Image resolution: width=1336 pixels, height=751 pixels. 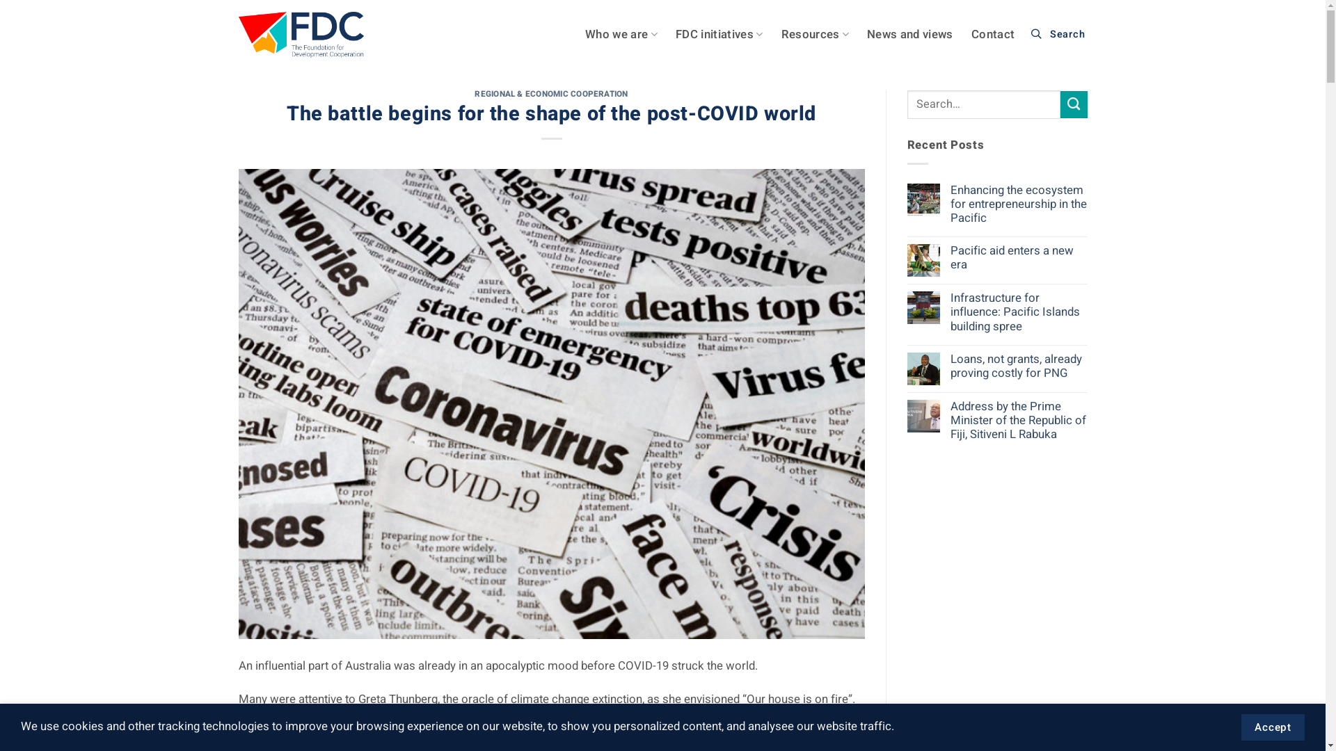 I want to click on Contact, so click(x=993, y=35).